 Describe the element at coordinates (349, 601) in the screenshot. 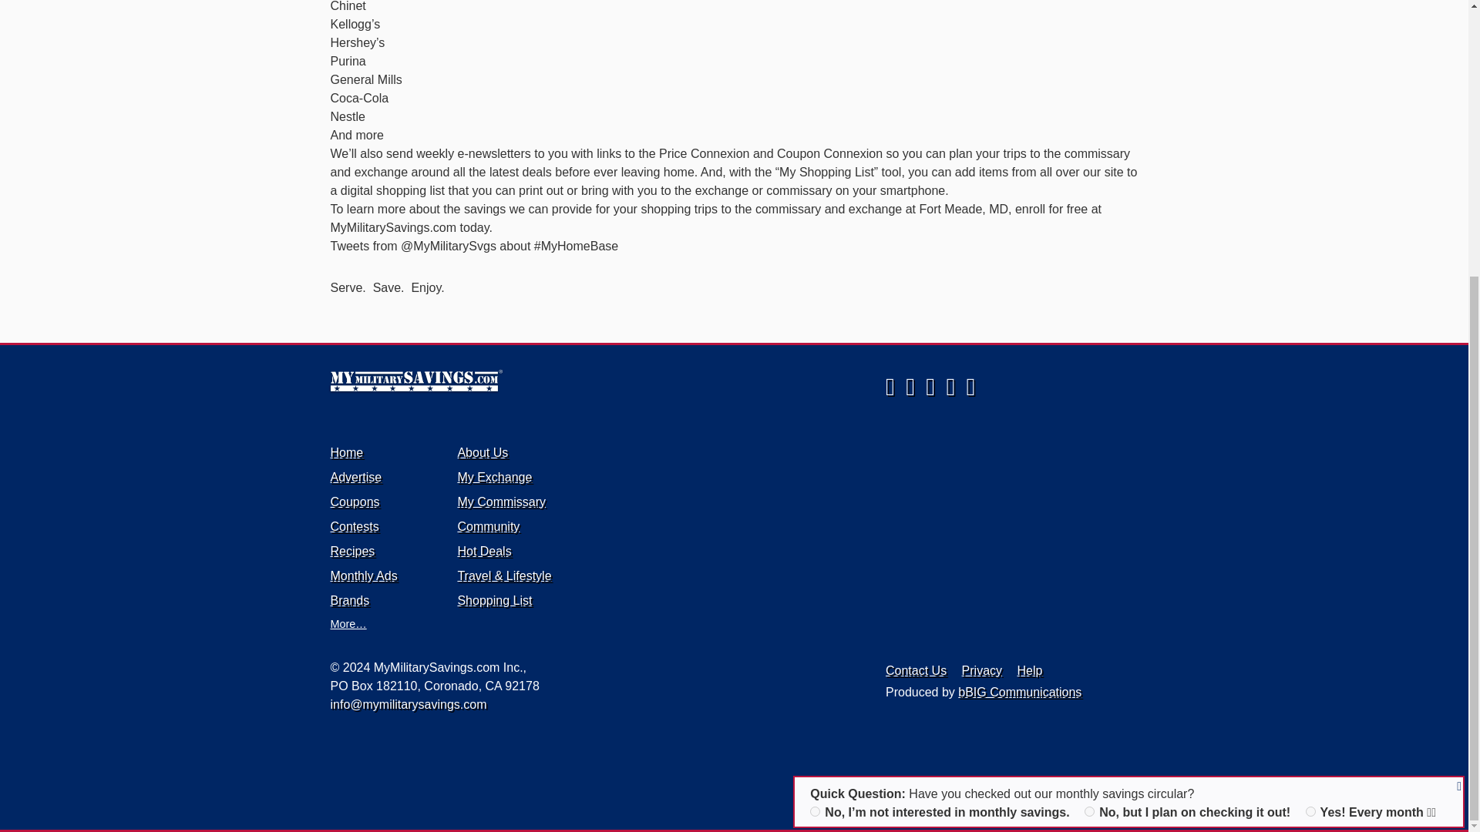

I see `Brands` at that location.